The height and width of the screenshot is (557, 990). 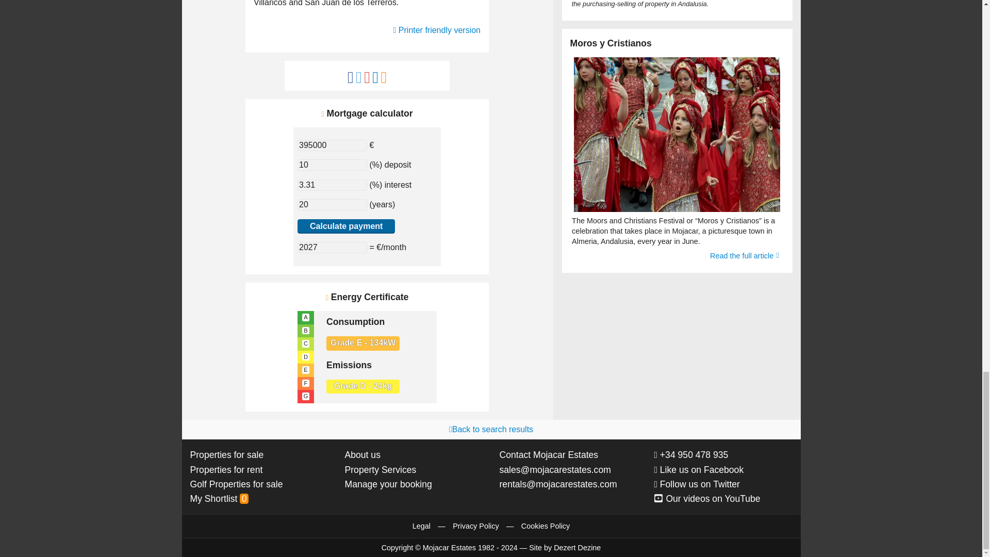 I want to click on 20, so click(x=332, y=204).